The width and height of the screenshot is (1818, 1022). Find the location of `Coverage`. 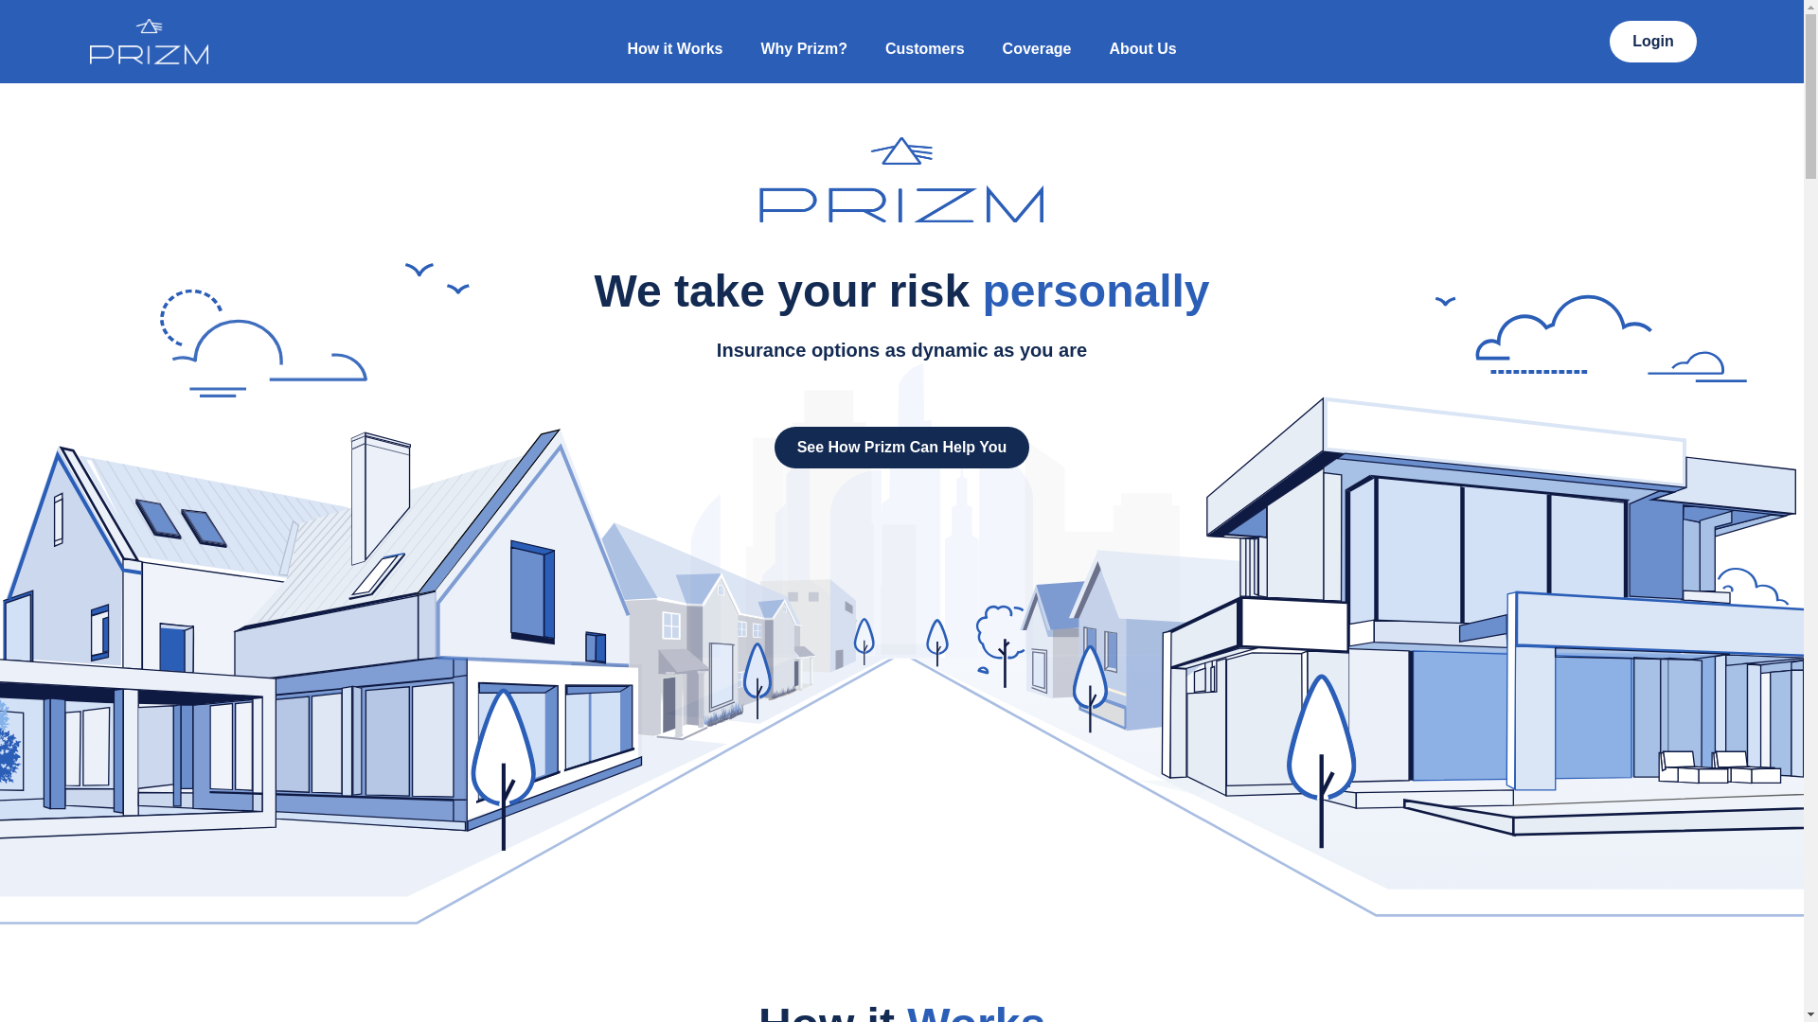

Coverage is located at coordinates (1037, 40).